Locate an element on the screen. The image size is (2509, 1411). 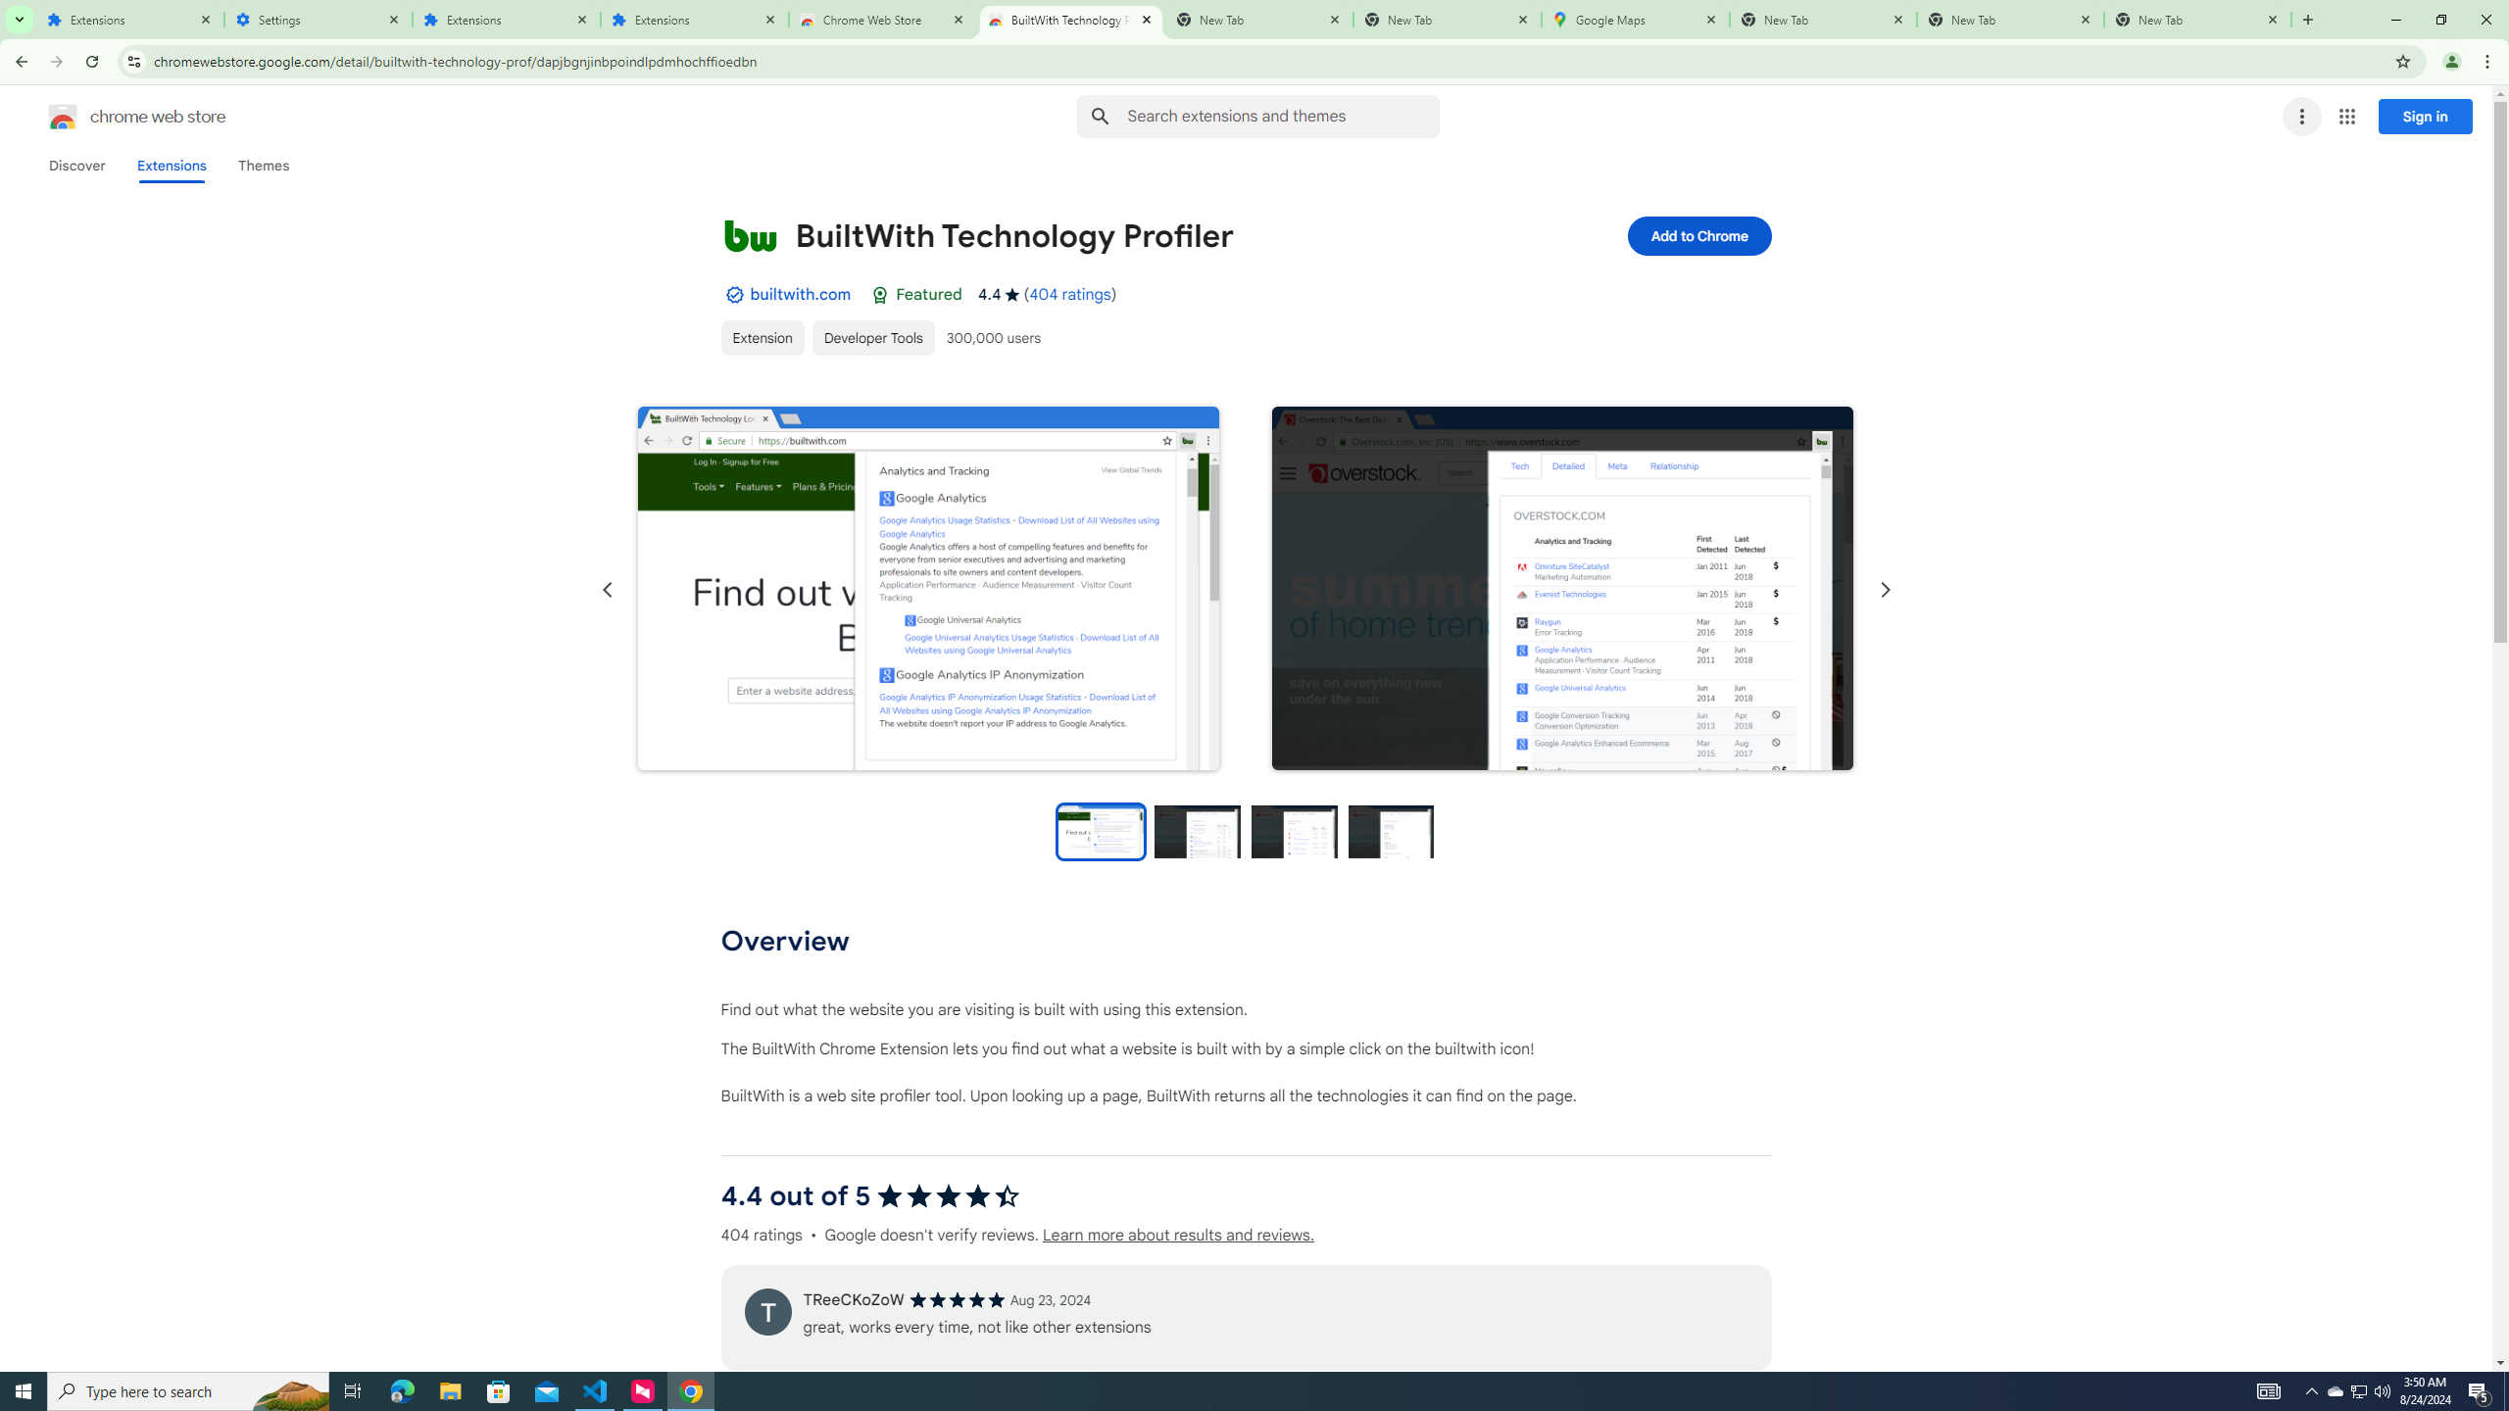
Extensions is located at coordinates (507, 20).